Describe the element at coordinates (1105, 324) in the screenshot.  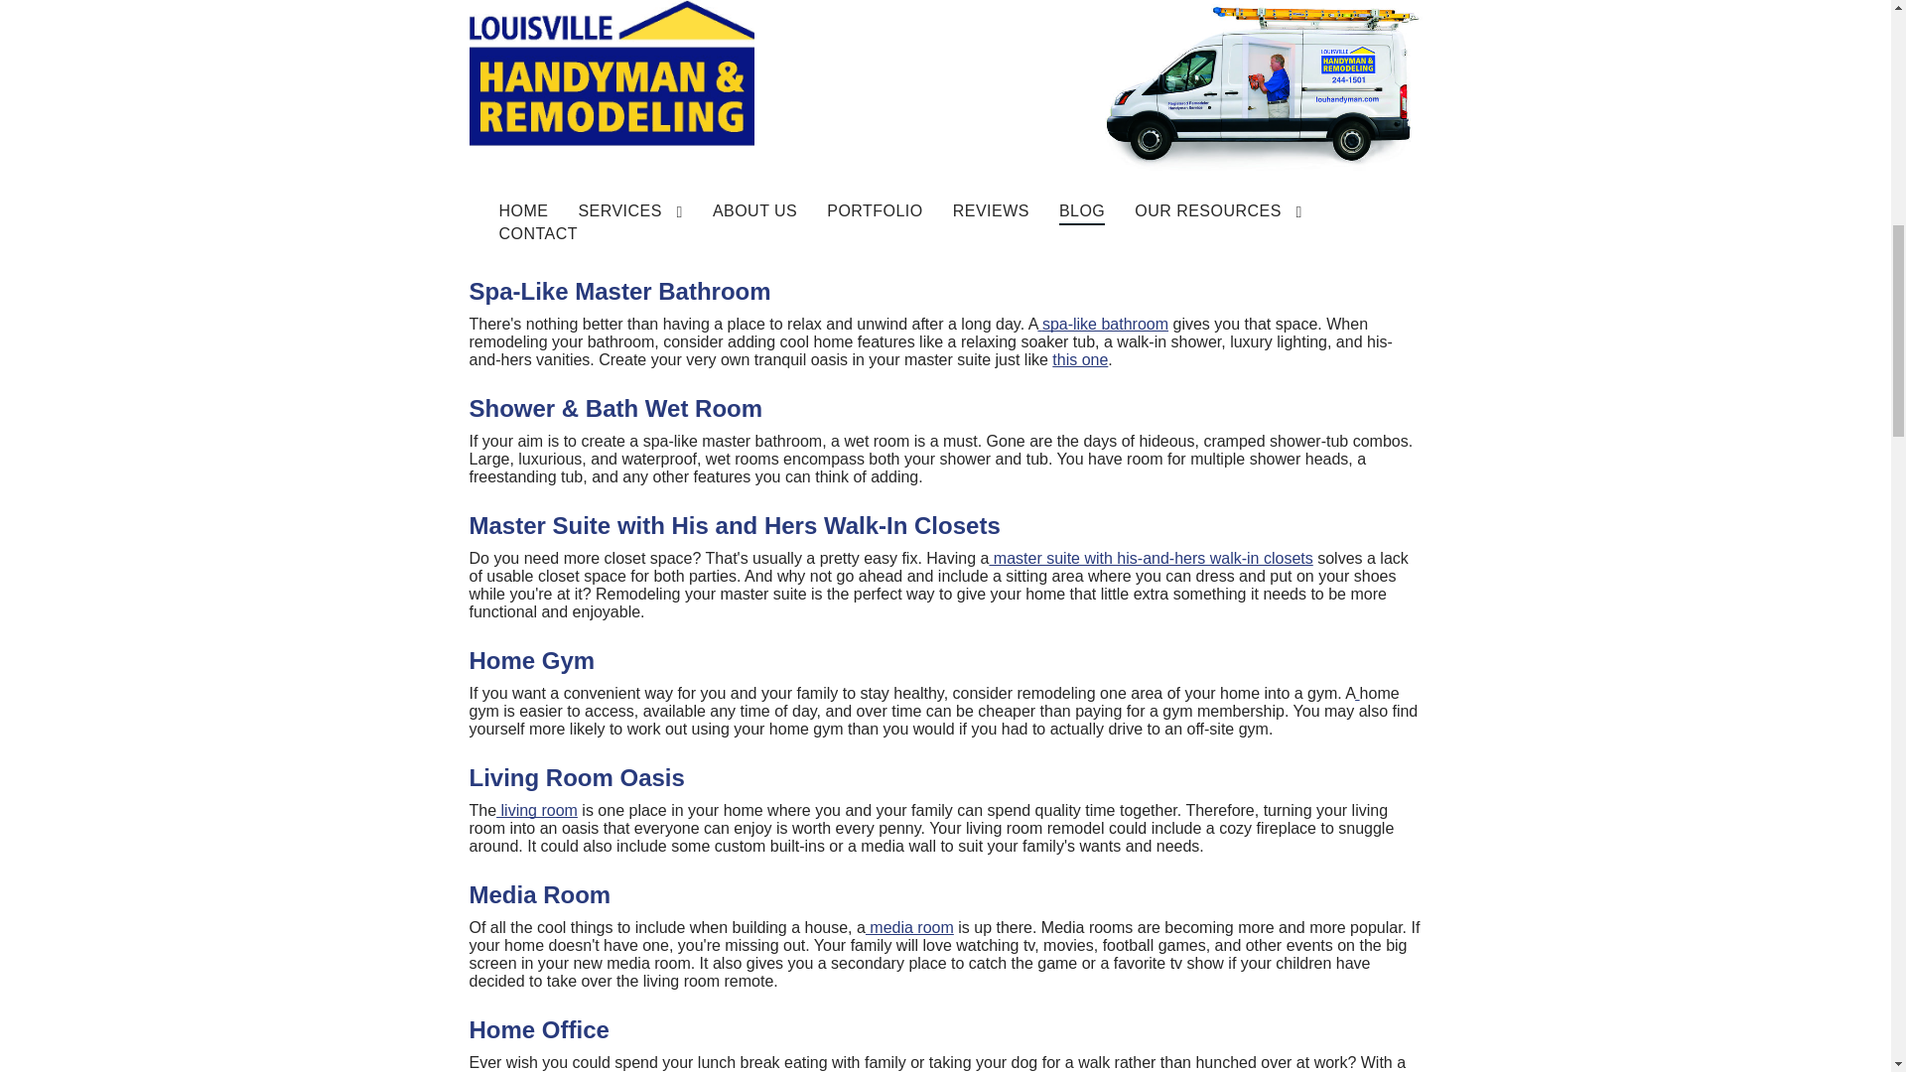
I see `spa-like bathroom` at that location.